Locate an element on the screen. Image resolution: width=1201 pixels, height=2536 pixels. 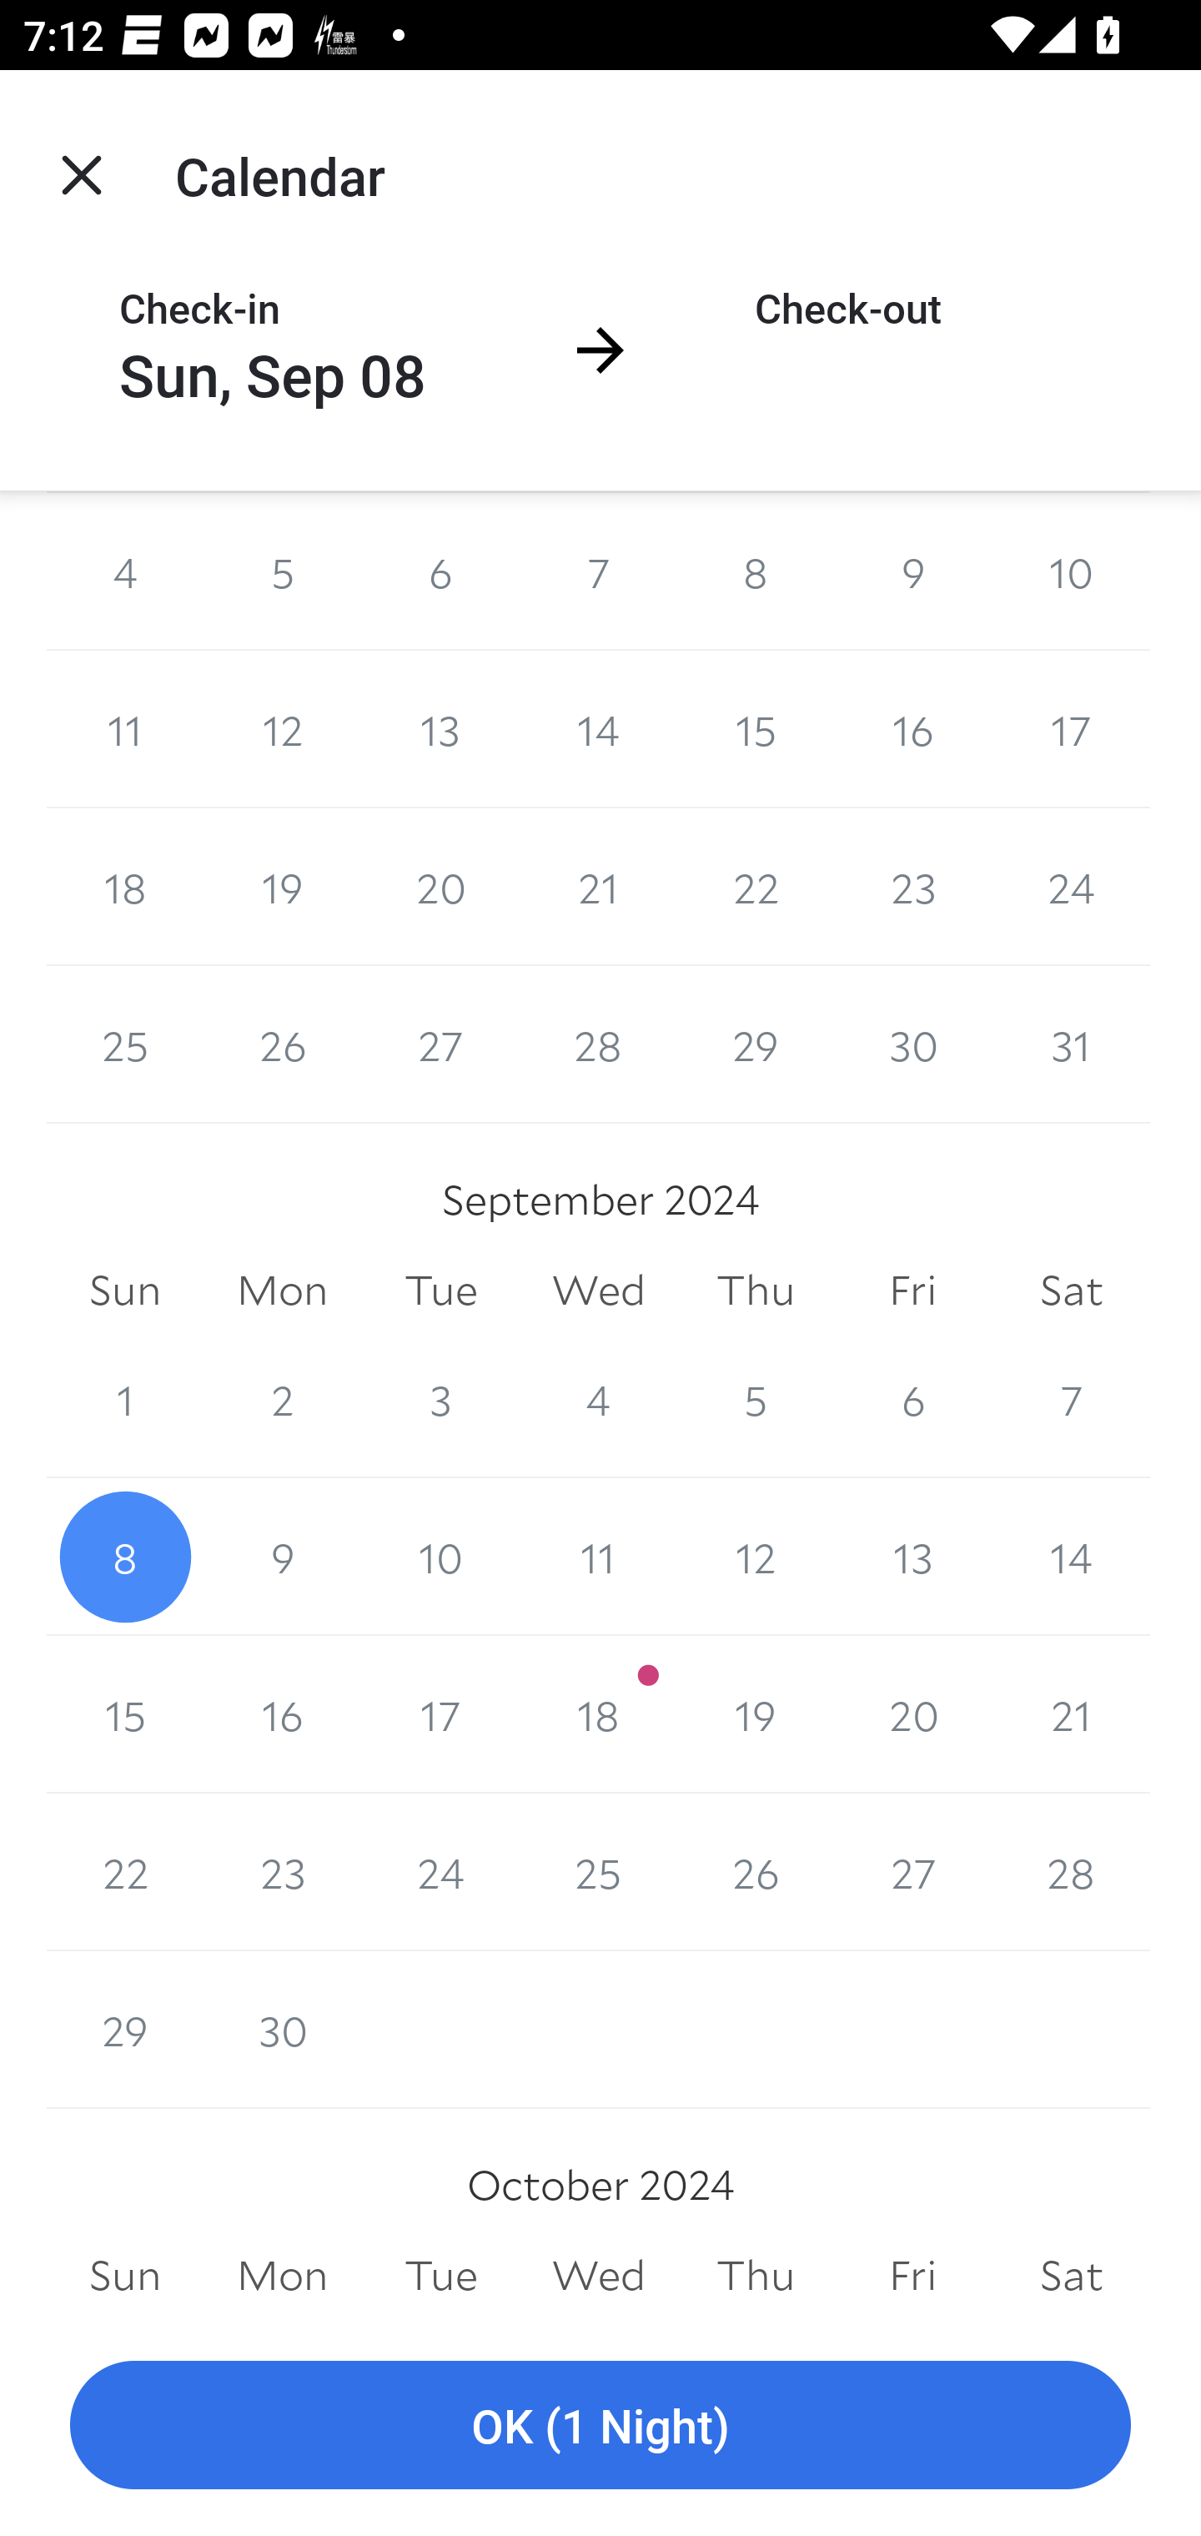
31 31 August 2024 is located at coordinates (1071, 1044).